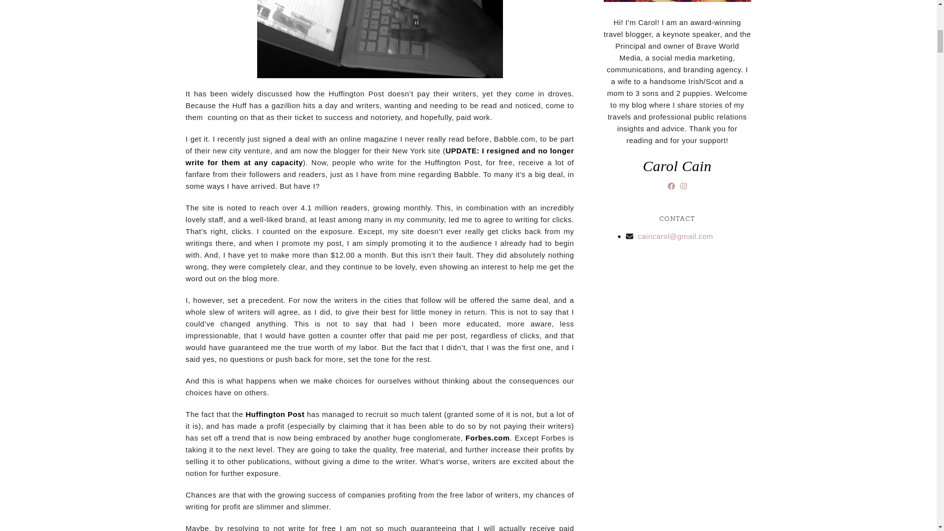  I want to click on Back Camera, so click(380, 39).